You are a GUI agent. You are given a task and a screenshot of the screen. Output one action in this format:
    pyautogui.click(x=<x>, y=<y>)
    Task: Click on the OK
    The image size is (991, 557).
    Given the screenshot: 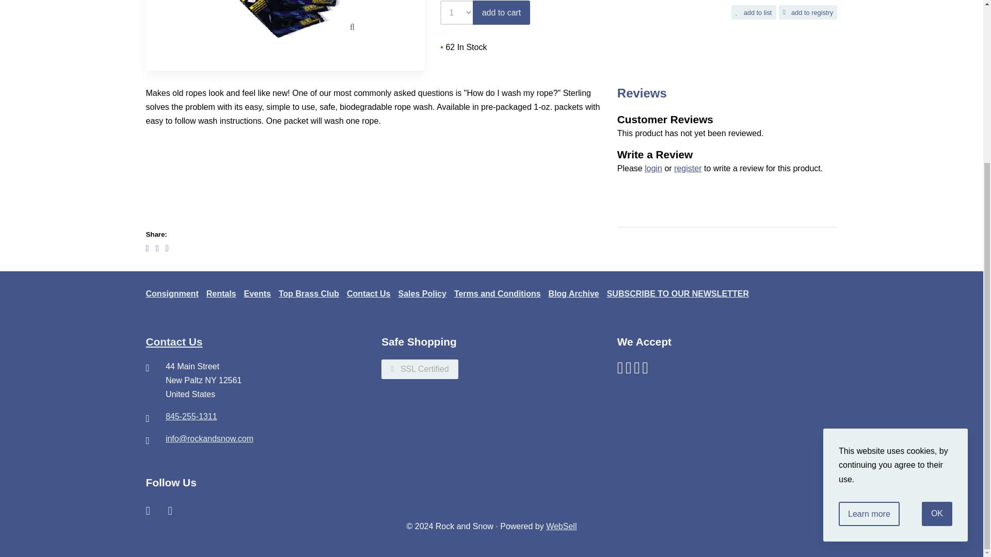 What is the action you would take?
    pyautogui.click(x=937, y=290)
    